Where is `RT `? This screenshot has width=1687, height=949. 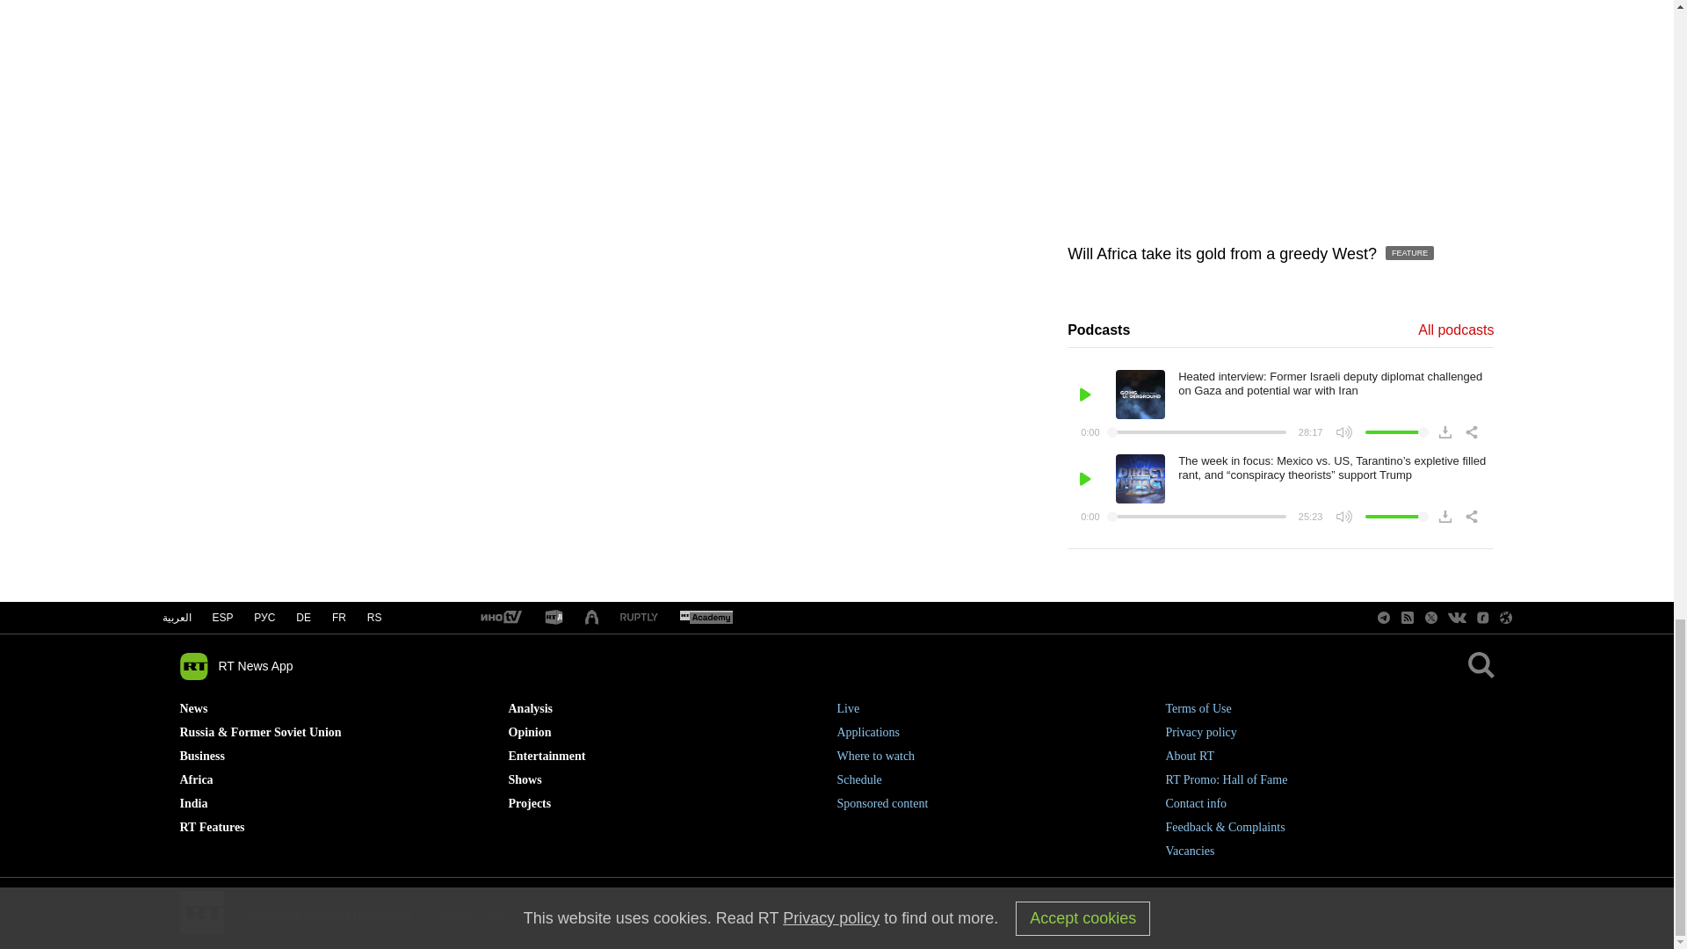 RT  is located at coordinates (639, 617).